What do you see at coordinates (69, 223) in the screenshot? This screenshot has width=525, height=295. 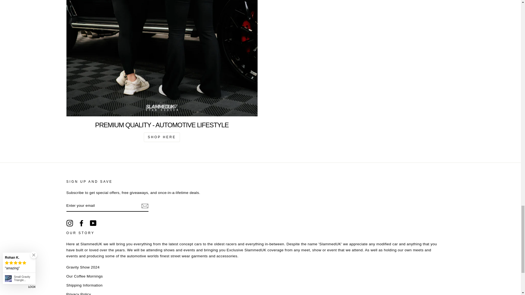 I see `Slammed UK on Instagram` at bounding box center [69, 223].